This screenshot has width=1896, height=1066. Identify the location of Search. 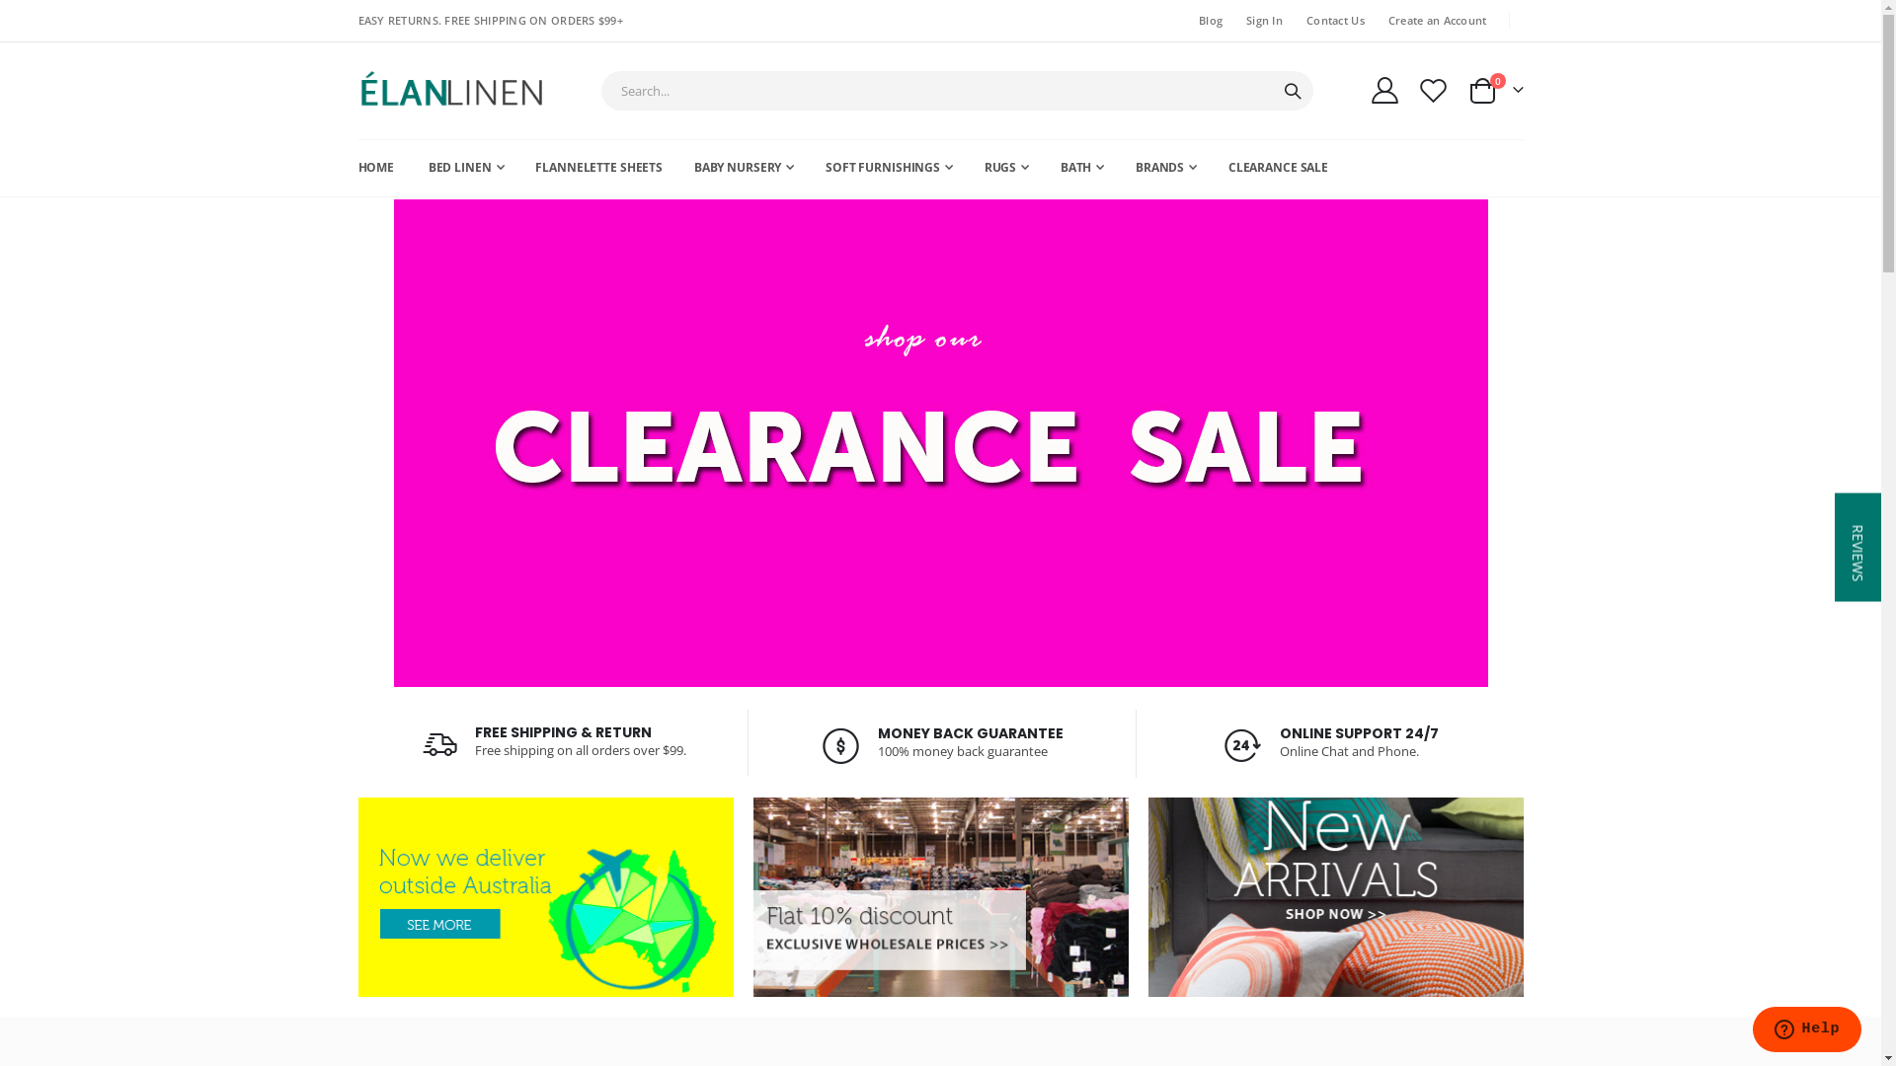
(1293, 92).